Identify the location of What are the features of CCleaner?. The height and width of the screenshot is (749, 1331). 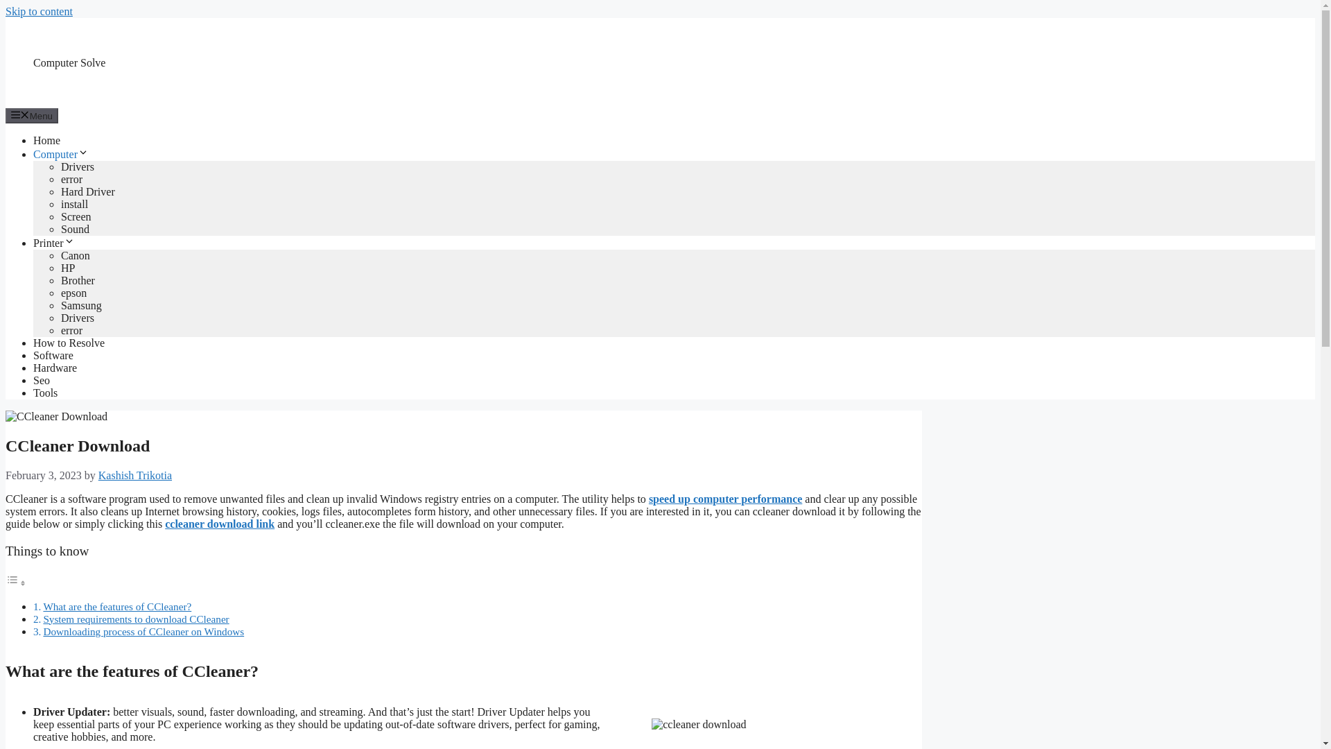
(116, 606).